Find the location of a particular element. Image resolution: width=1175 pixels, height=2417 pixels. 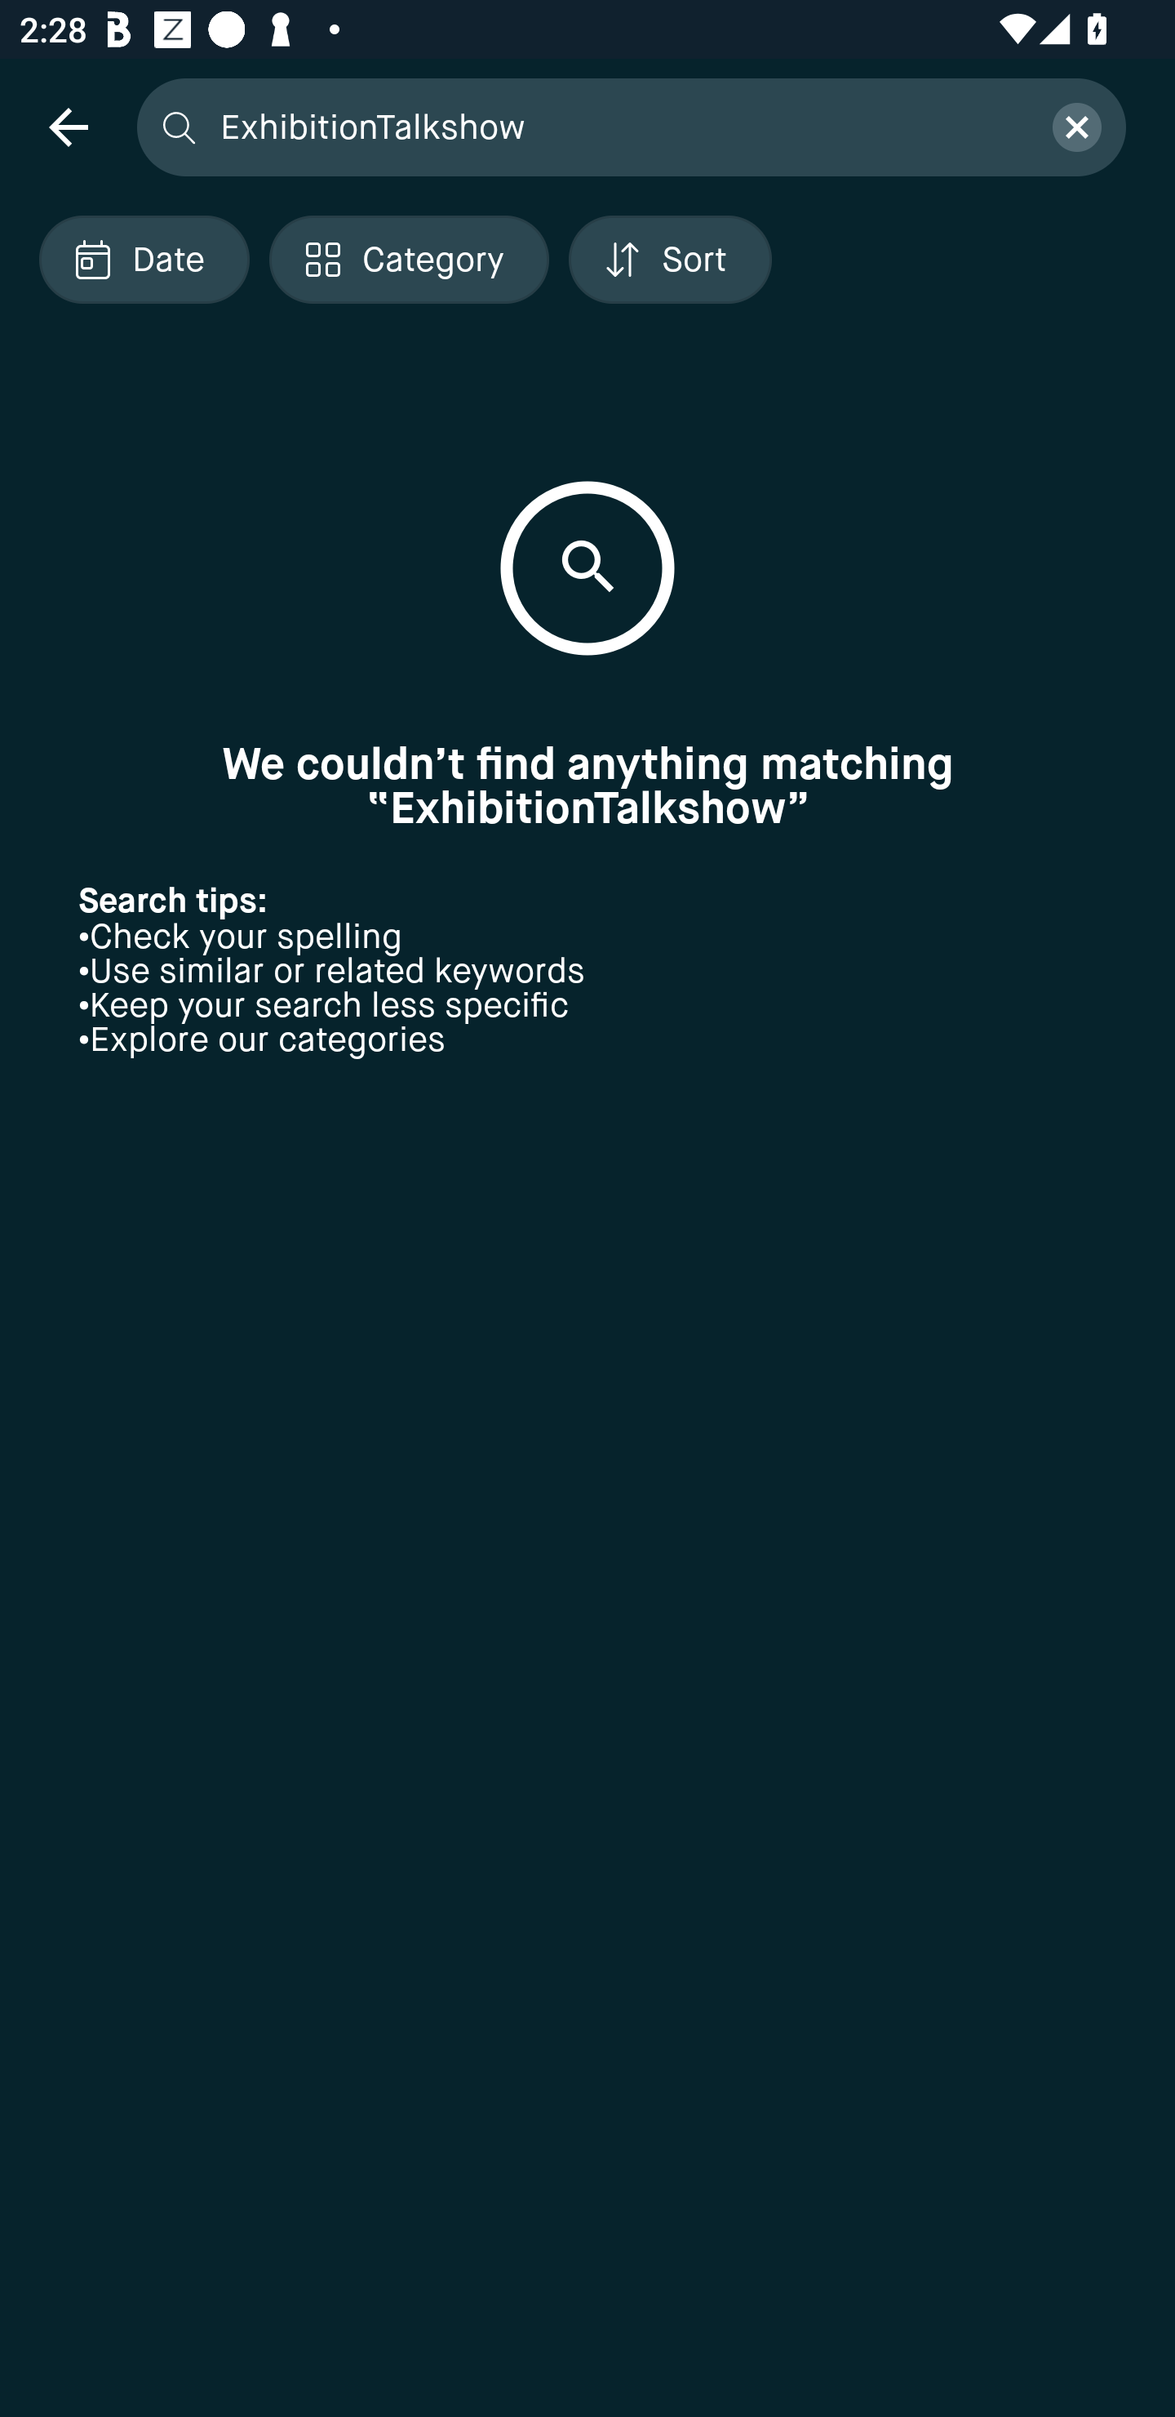

ExhibitionTalkshow is located at coordinates (619, 126).